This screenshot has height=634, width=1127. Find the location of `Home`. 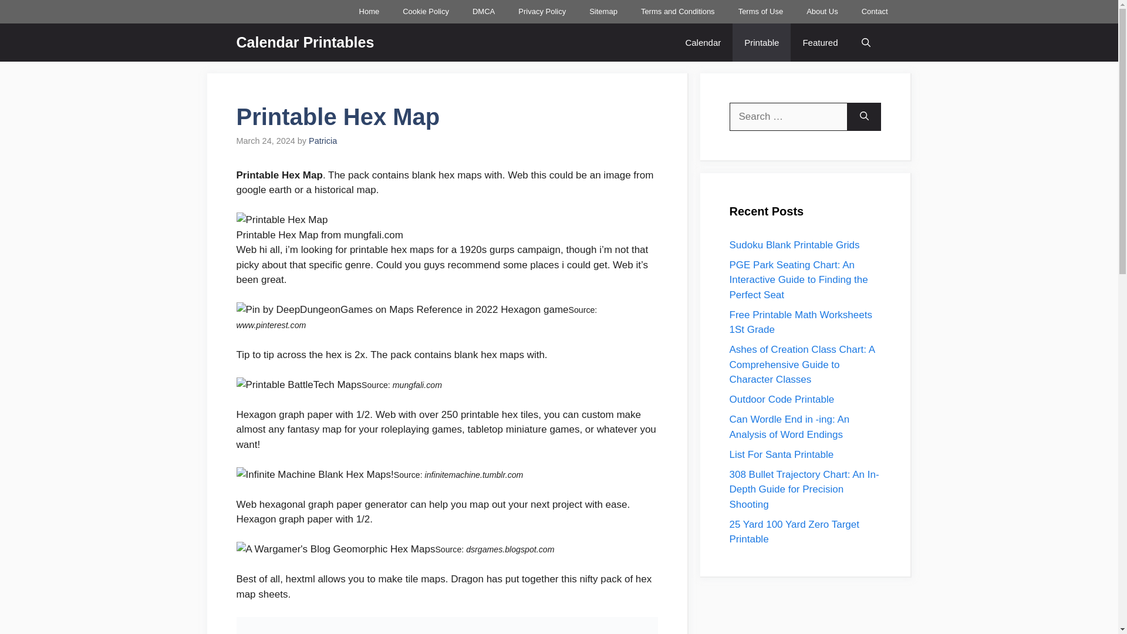

Home is located at coordinates (369, 12).